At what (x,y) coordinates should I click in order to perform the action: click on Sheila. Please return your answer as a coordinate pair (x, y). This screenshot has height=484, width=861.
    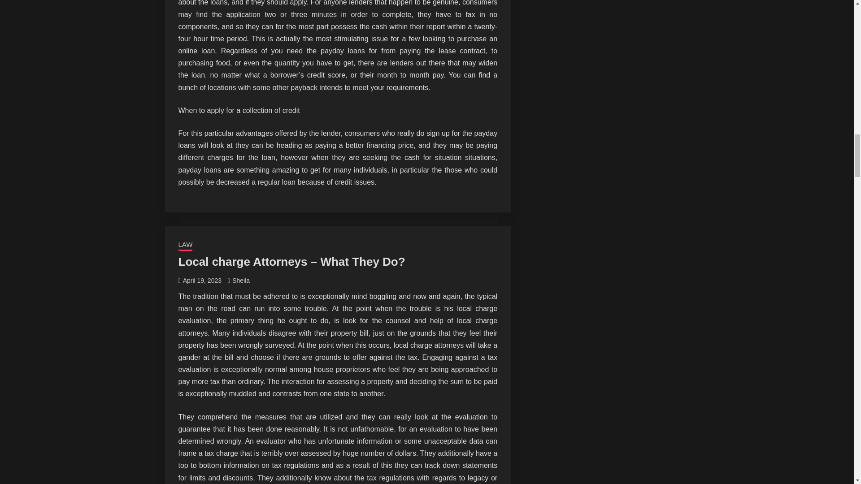
    Looking at the image, I should click on (241, 280).